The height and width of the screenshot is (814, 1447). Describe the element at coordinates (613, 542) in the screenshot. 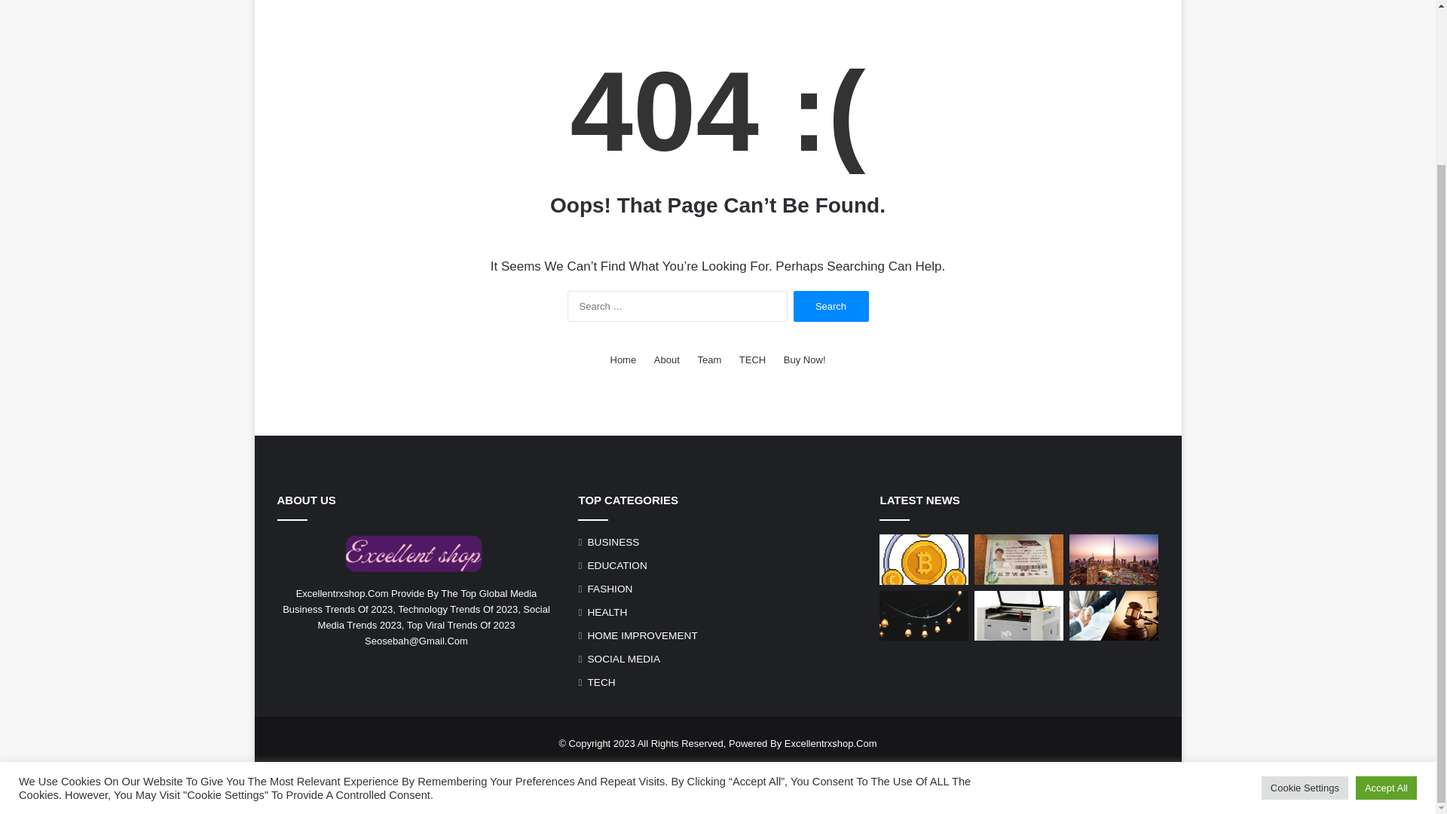

I see `BUSINESS` at that location.